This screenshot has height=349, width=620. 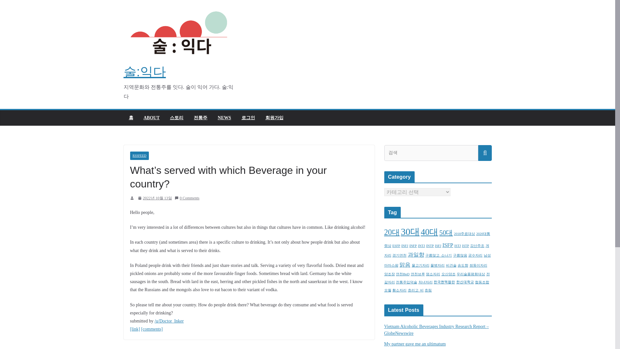 I want to click on ISTJ, so click(x=457, y=246).